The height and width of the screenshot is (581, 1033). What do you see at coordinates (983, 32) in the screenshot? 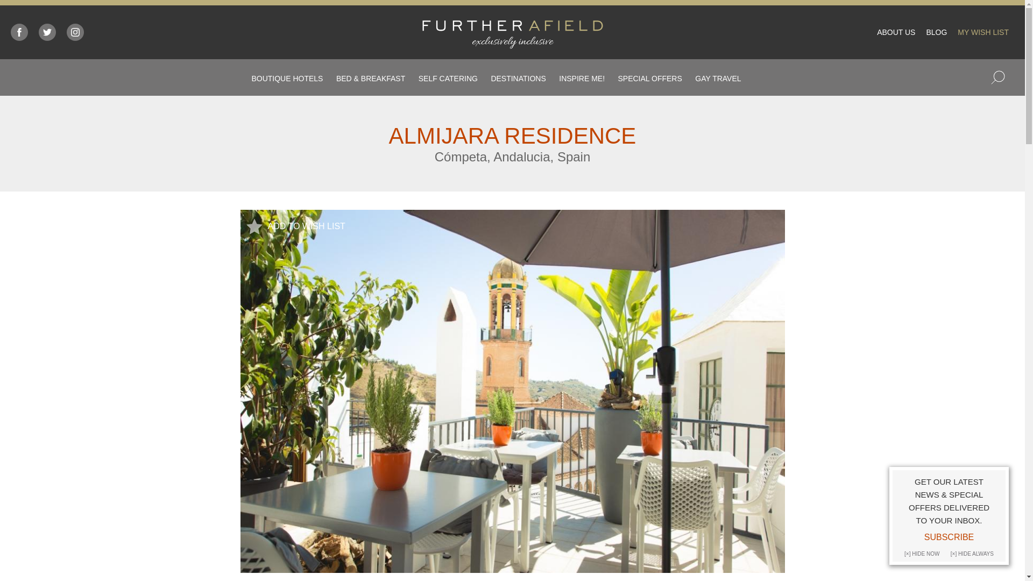
I see `MY WISH LIST` at bounding box center [983, 32].